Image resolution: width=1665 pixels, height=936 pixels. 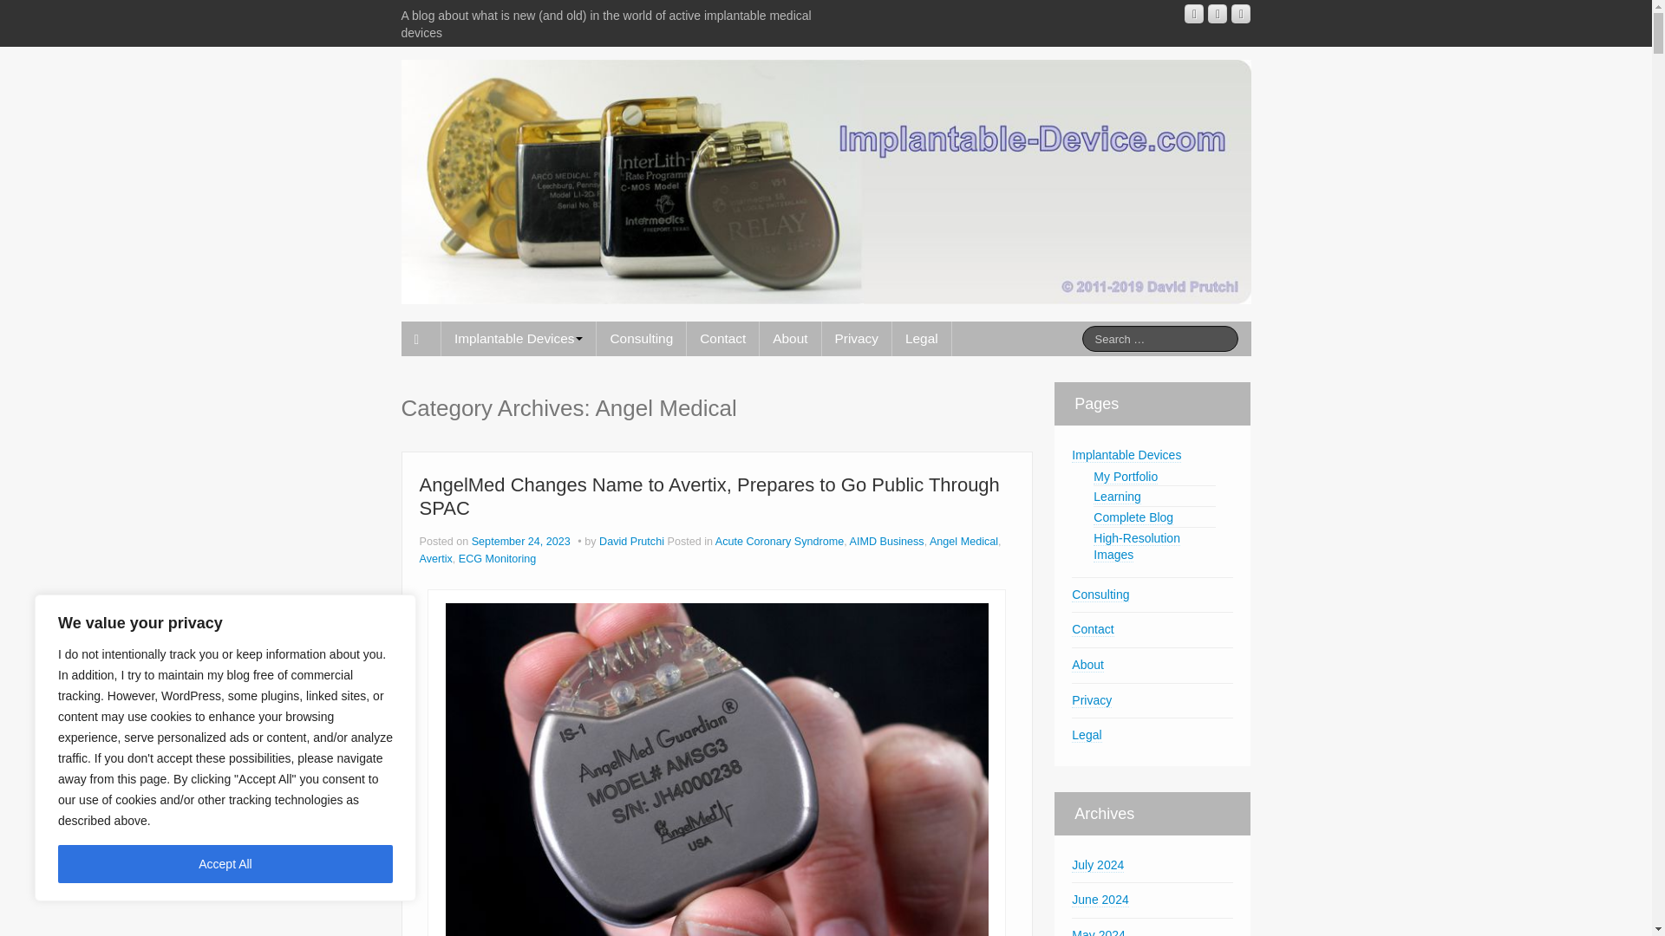 What do you see at coordinates (641, 339) in the screenshot?
I see `Consulting` at bounding box center [641, 339].